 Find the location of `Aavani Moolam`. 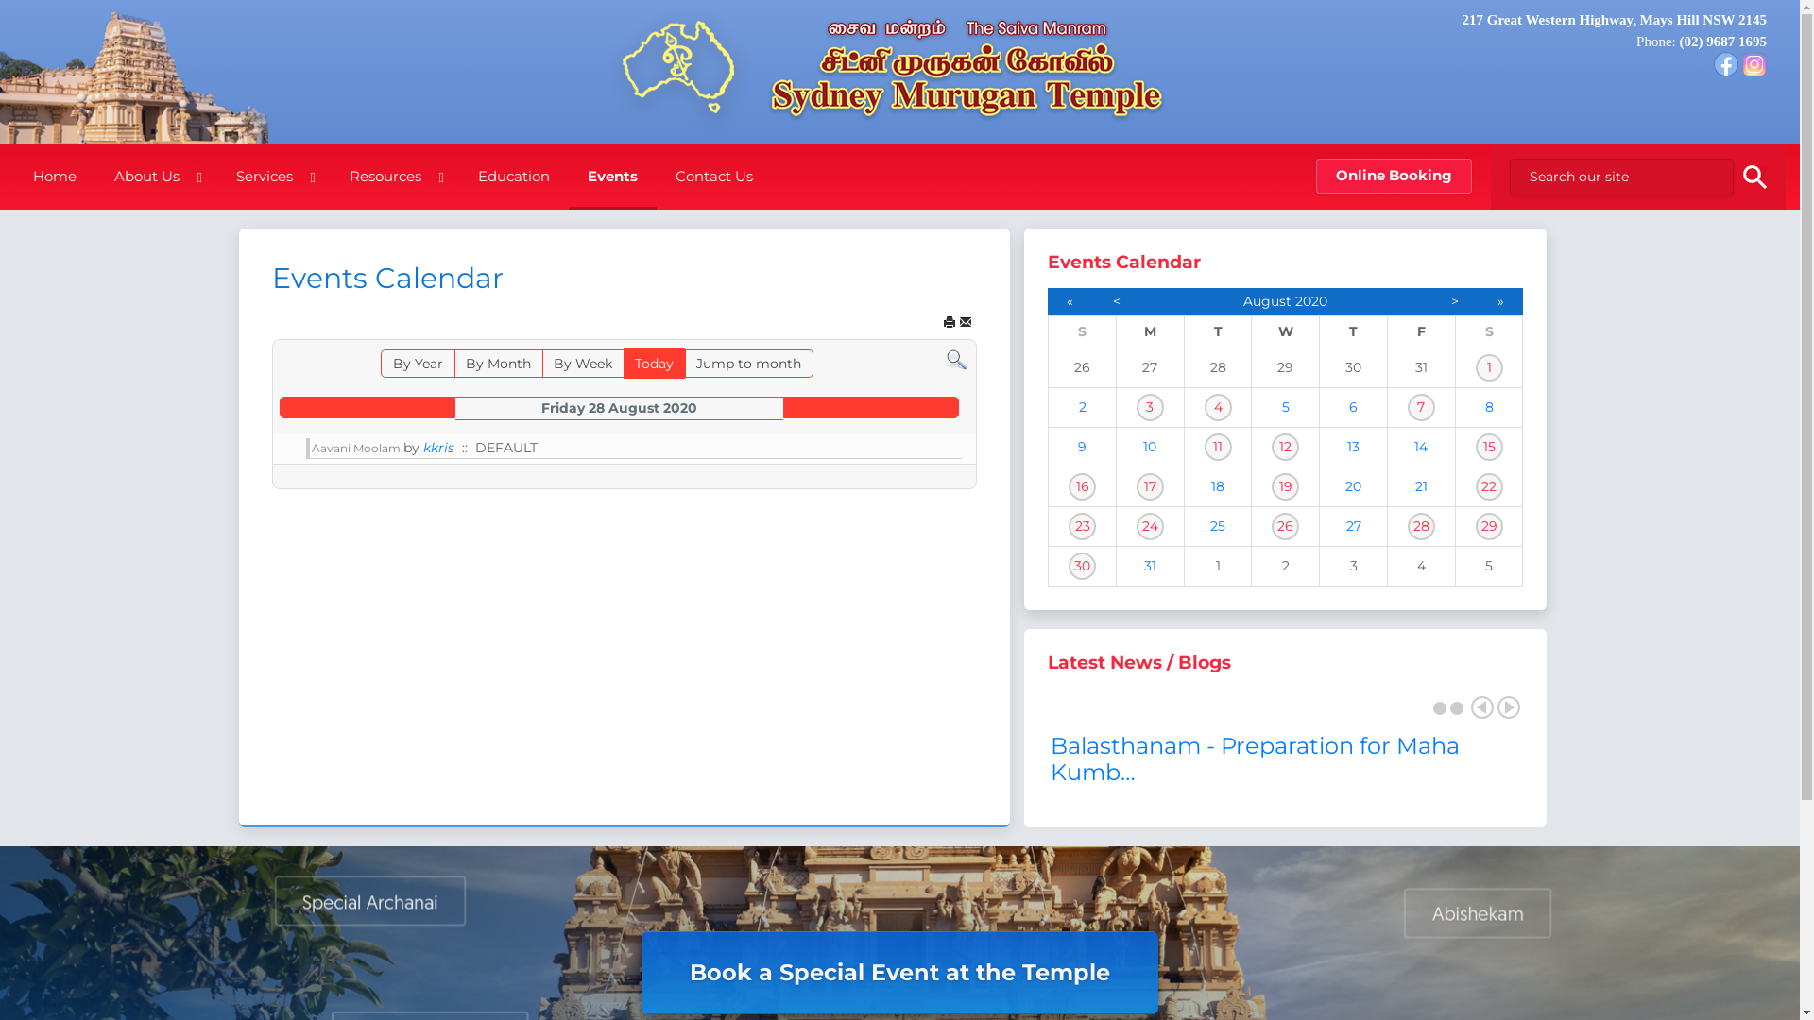

Aavani Moolam is located at coordinates (357, 448).